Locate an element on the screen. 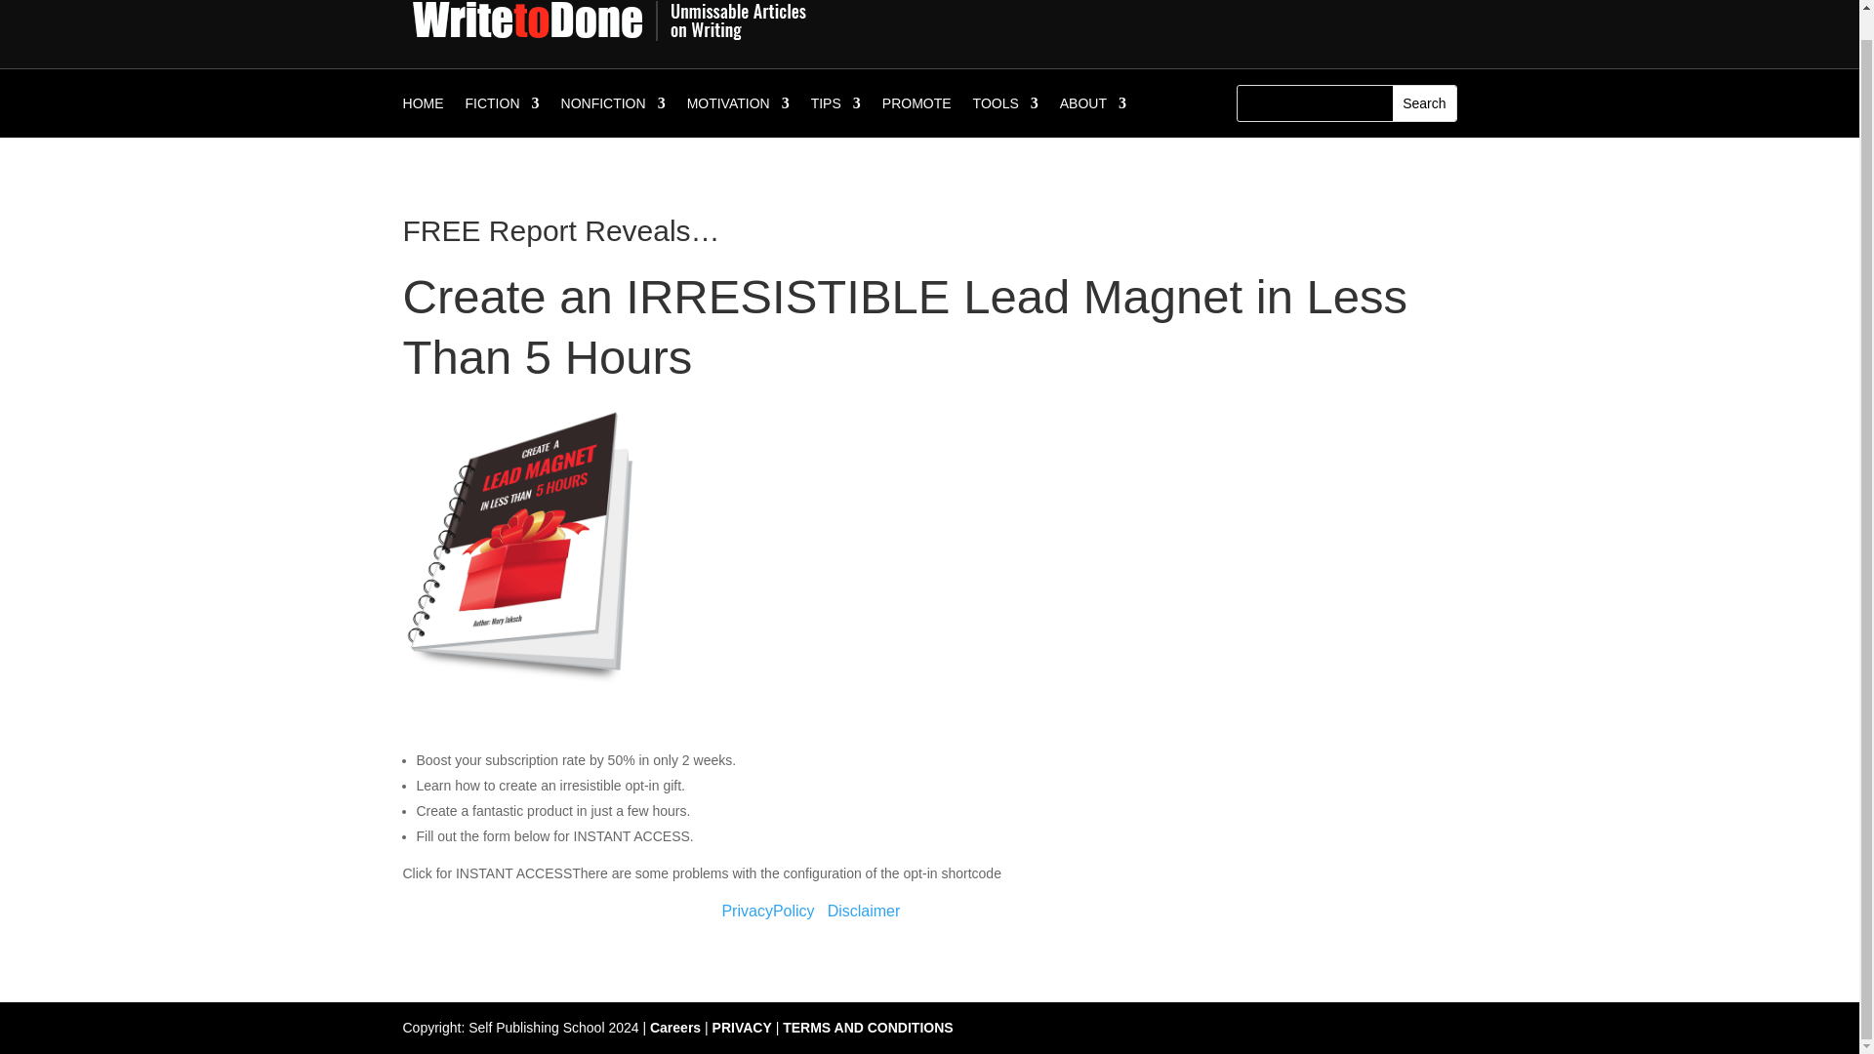  NONFICTION is located at coordinates (613, 107).